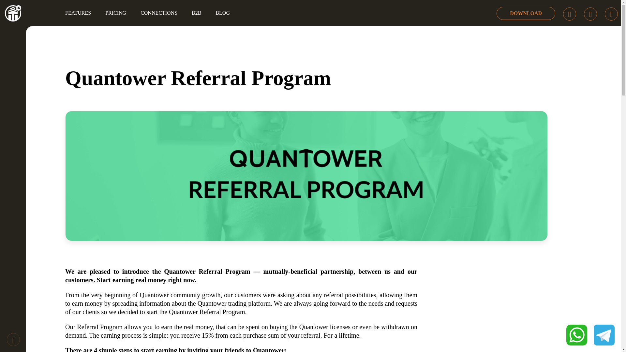 The image size is (626, 352). What do you see at coordinates (159, 13) in the screenshot?
I see `CONNECTIONS` at bounding box center [159, 13].